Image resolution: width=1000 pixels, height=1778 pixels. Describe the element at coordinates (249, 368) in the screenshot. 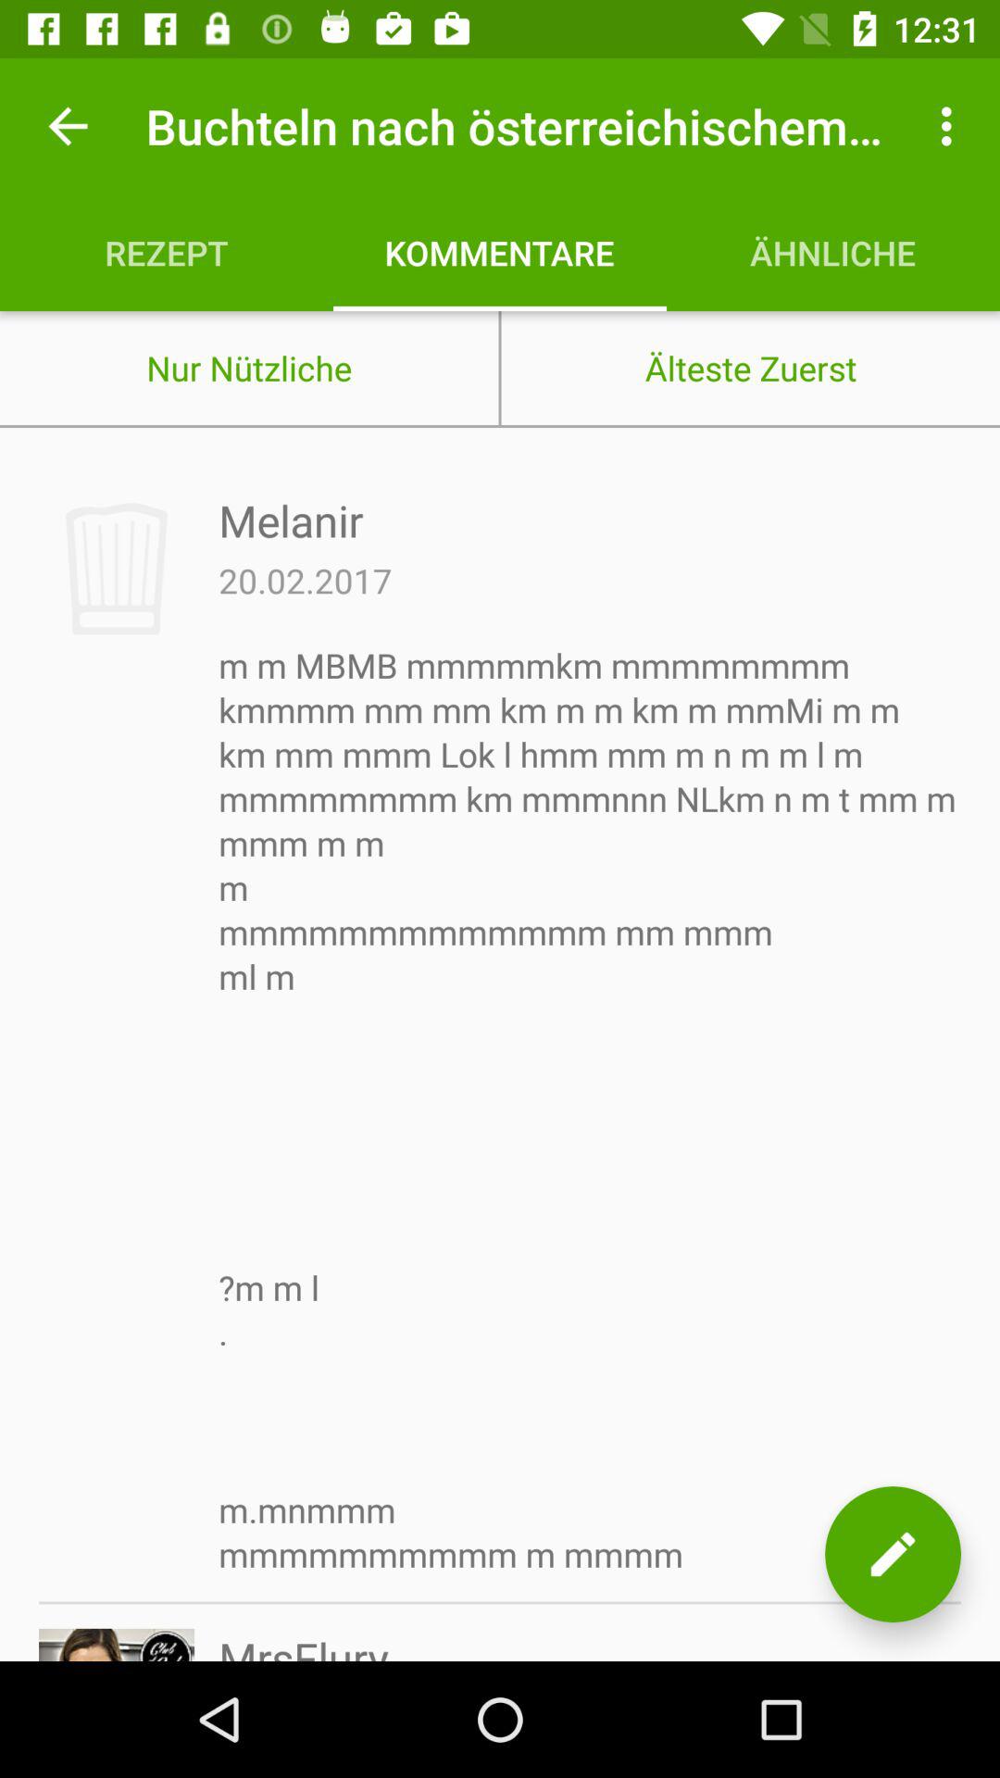

I see `click the icon below the rezept` at that location.